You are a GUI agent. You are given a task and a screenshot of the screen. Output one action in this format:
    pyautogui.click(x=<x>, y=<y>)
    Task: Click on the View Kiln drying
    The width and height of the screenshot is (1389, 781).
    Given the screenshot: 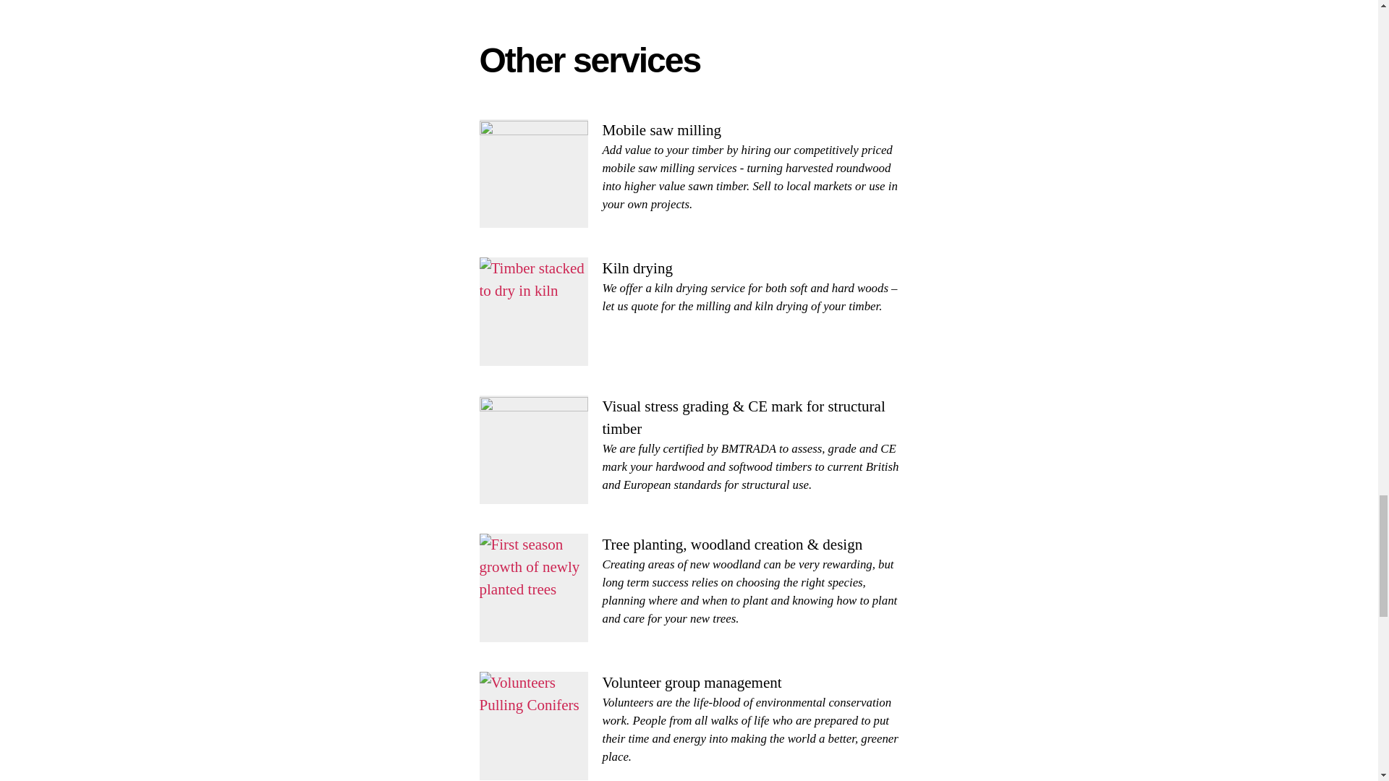 What is the action you would take?
    pyautogui.click(x=637, y=268)
    